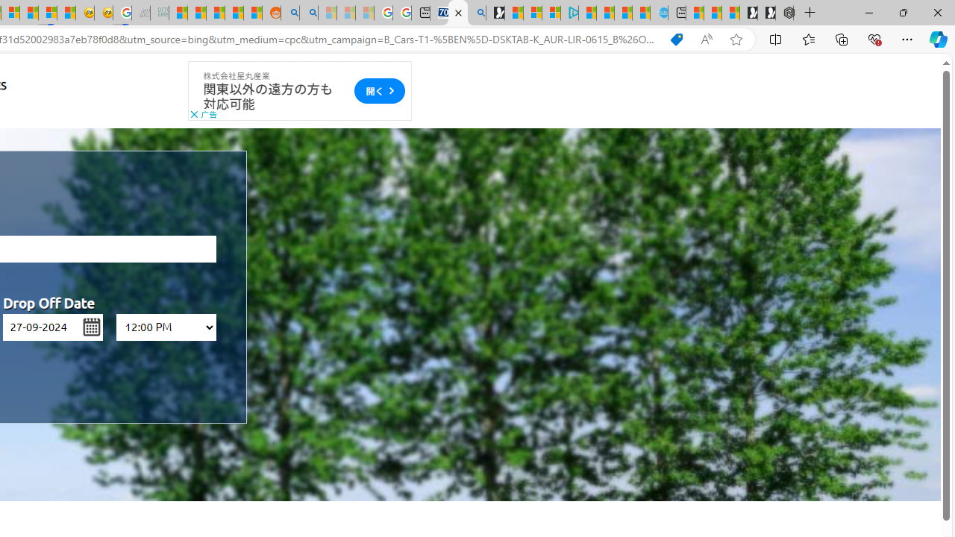 Image resolution: width=955 pixels, height=537 pixels. Describe the element at coordinates (309, 13) in the screenshot. I see `Utah sues federal government - Search` at that location.